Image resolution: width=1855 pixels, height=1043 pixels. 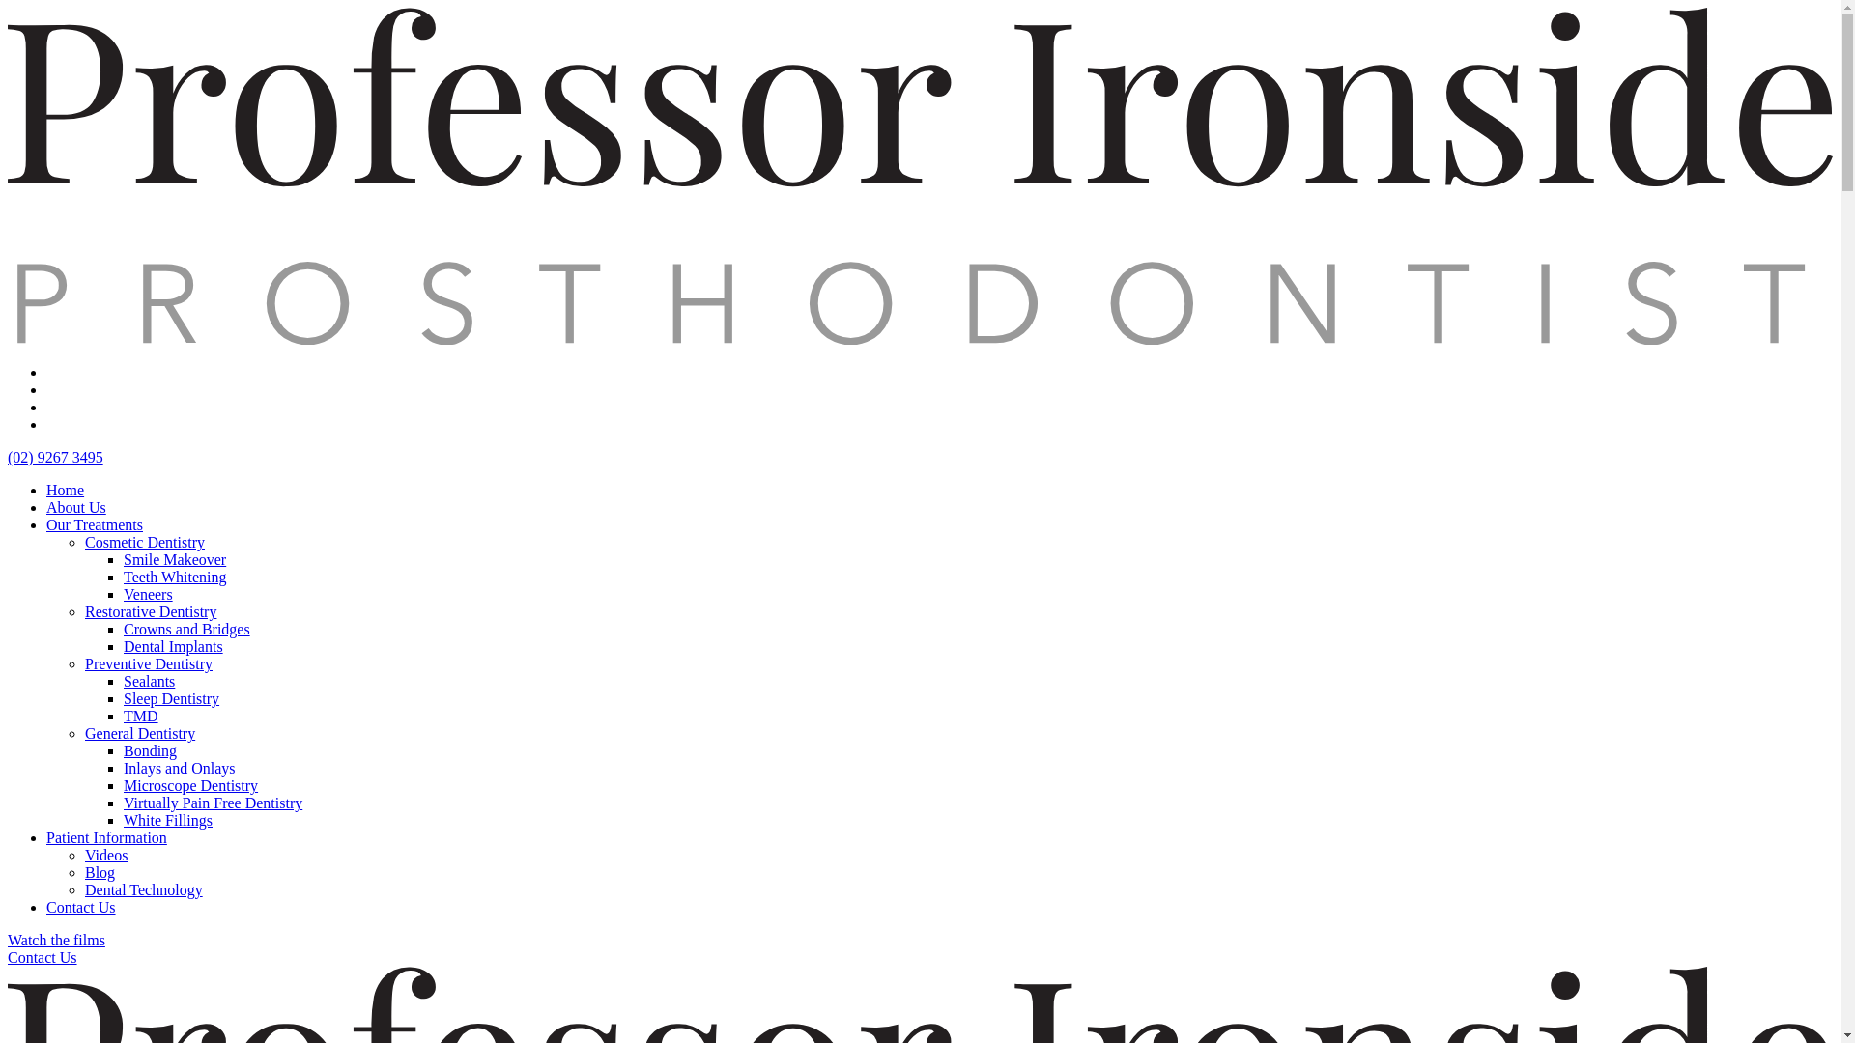 I want to click on Dental Implants, so click(x=174, y=647).